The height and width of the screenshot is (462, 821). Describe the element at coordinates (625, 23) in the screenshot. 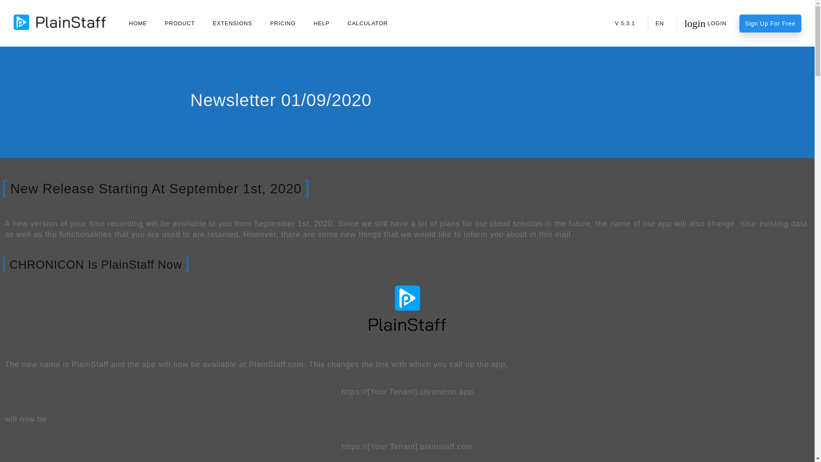

I see `CALCULATOR` at that location.